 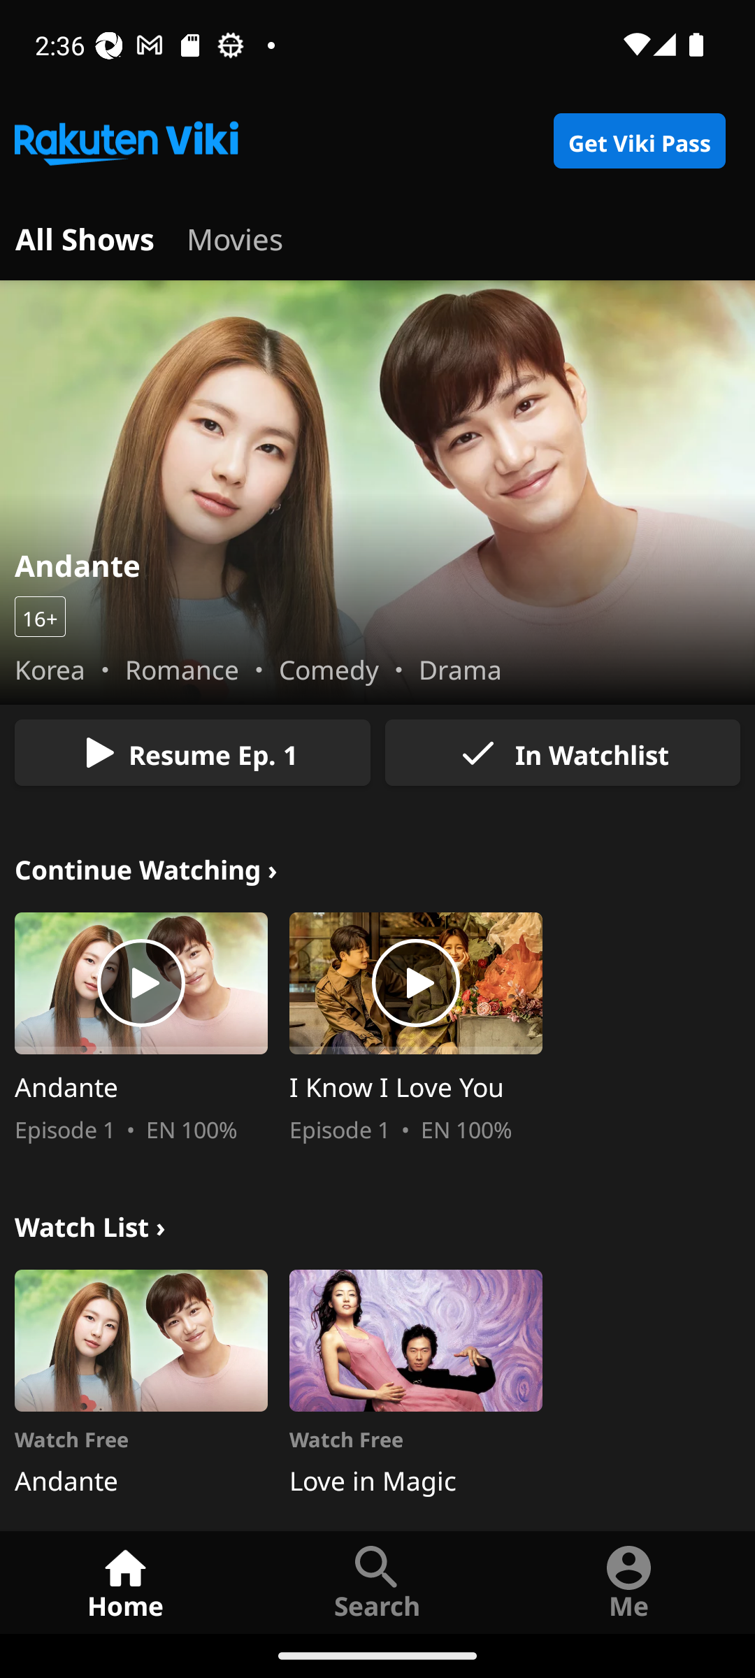 I want to click on Search, so click(x=377, y=1582).